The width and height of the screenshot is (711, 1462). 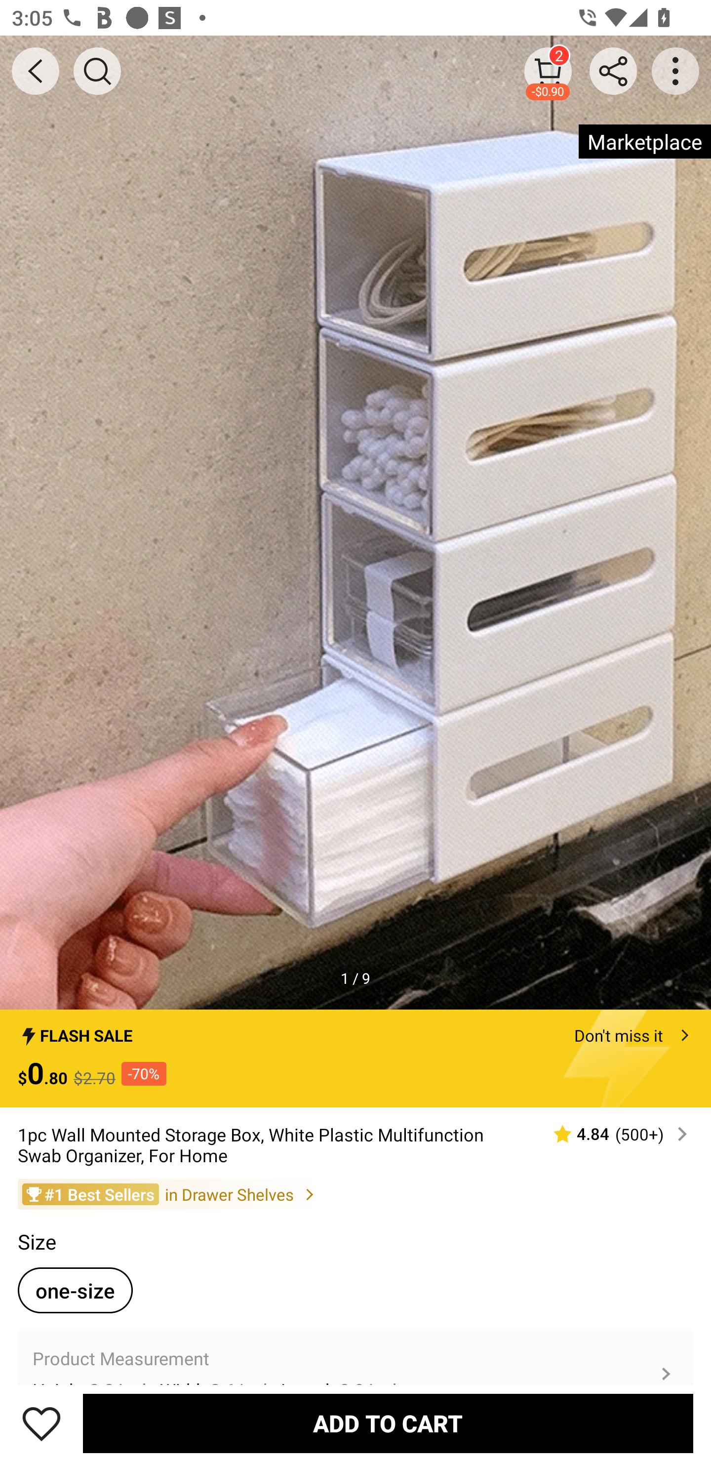 What do you see at coordinates (355, 1058) in the screenshot?
I see `FLASH SALE Don't miss it $0.80 $2.70 -70%` at bounding box center [355, 1058].